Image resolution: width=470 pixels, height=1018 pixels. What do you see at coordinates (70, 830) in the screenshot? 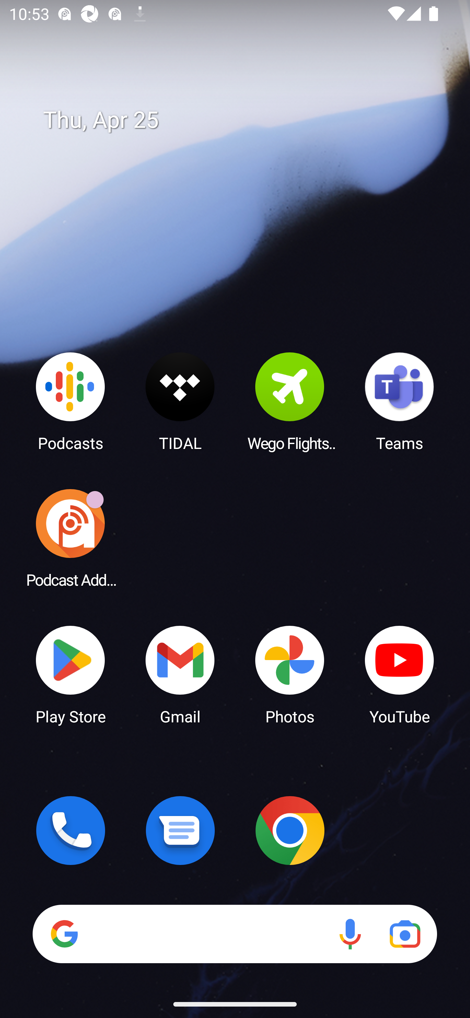
I see `Phone` at bounding box center [70, 830].